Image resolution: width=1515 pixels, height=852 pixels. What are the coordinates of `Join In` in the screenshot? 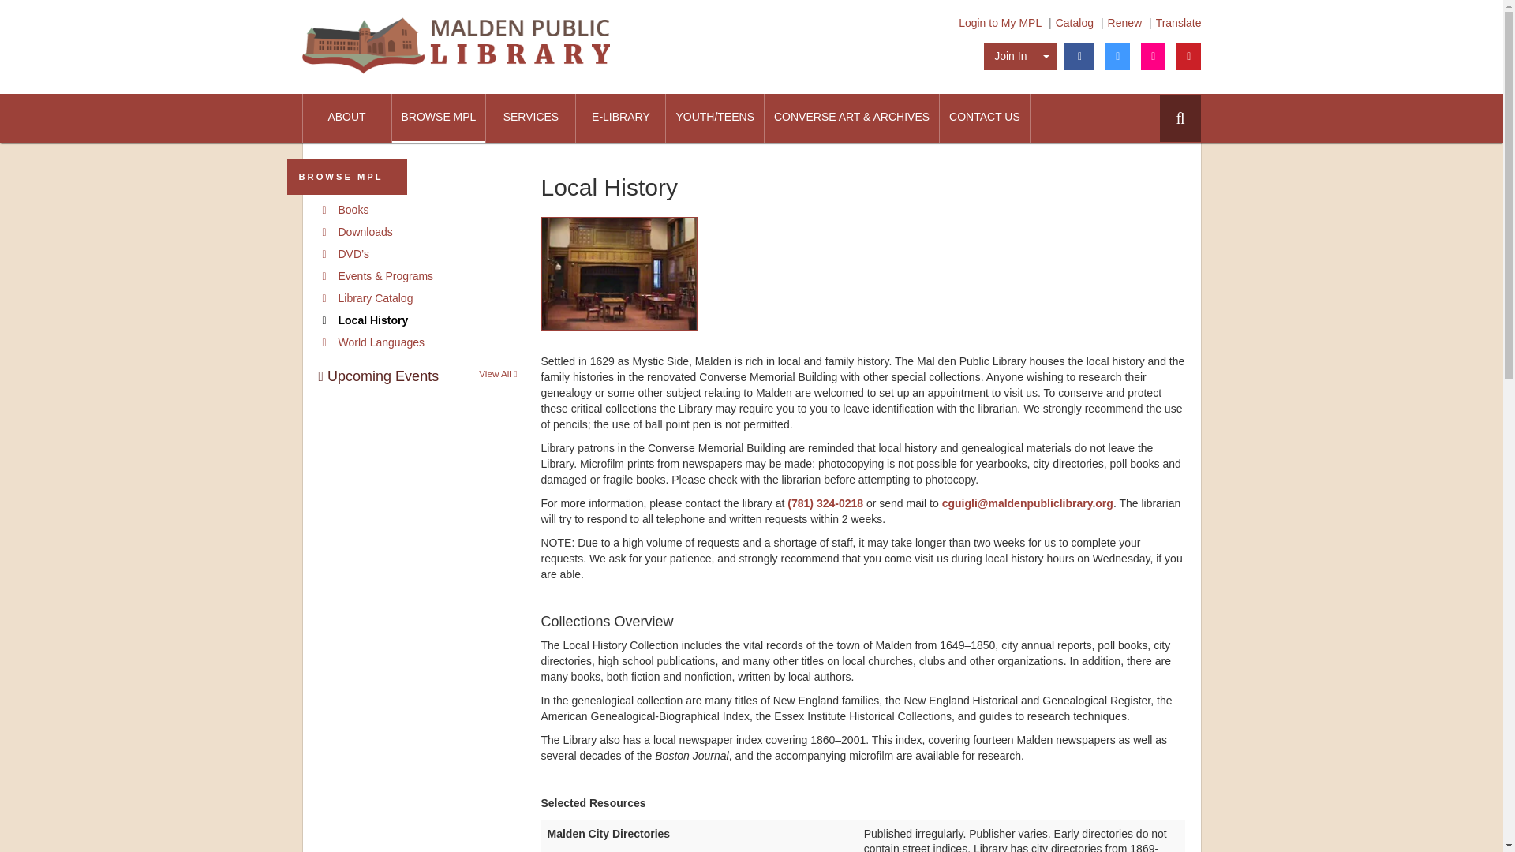 It's located at (1010, 57).